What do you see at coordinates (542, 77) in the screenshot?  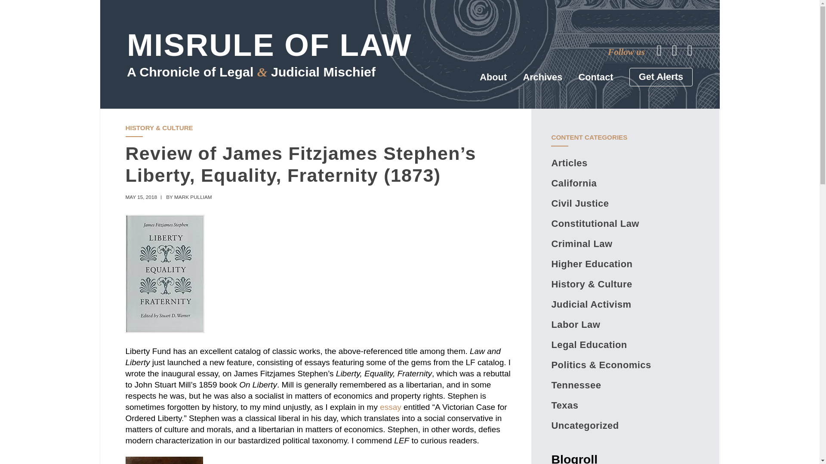 I see `Archives` at bounding box center [542, 77].